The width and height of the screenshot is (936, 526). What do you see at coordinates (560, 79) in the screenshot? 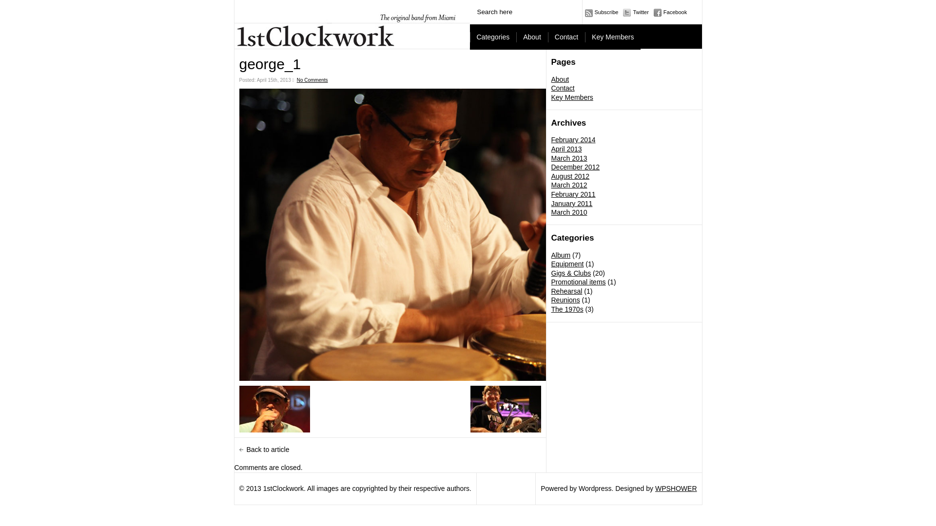
I see `About` at bounding box center [560, 79].